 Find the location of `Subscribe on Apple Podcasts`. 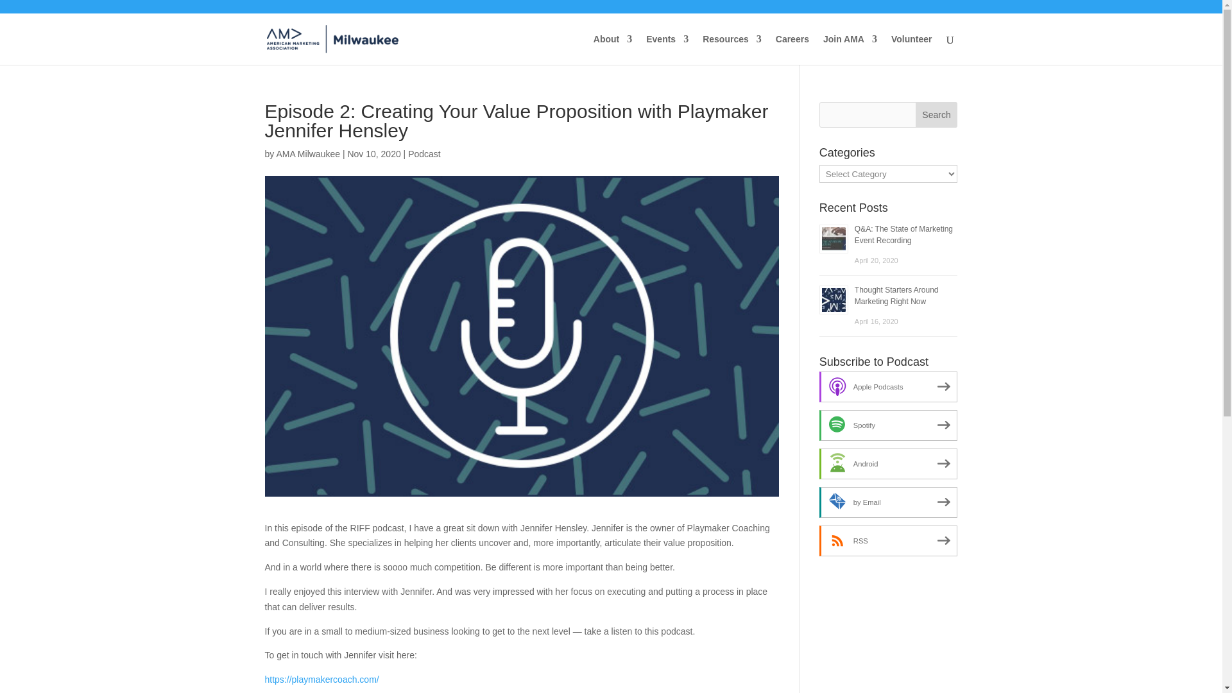

Subscribe on Apple Podcasts is located at coordinates (888, 386).